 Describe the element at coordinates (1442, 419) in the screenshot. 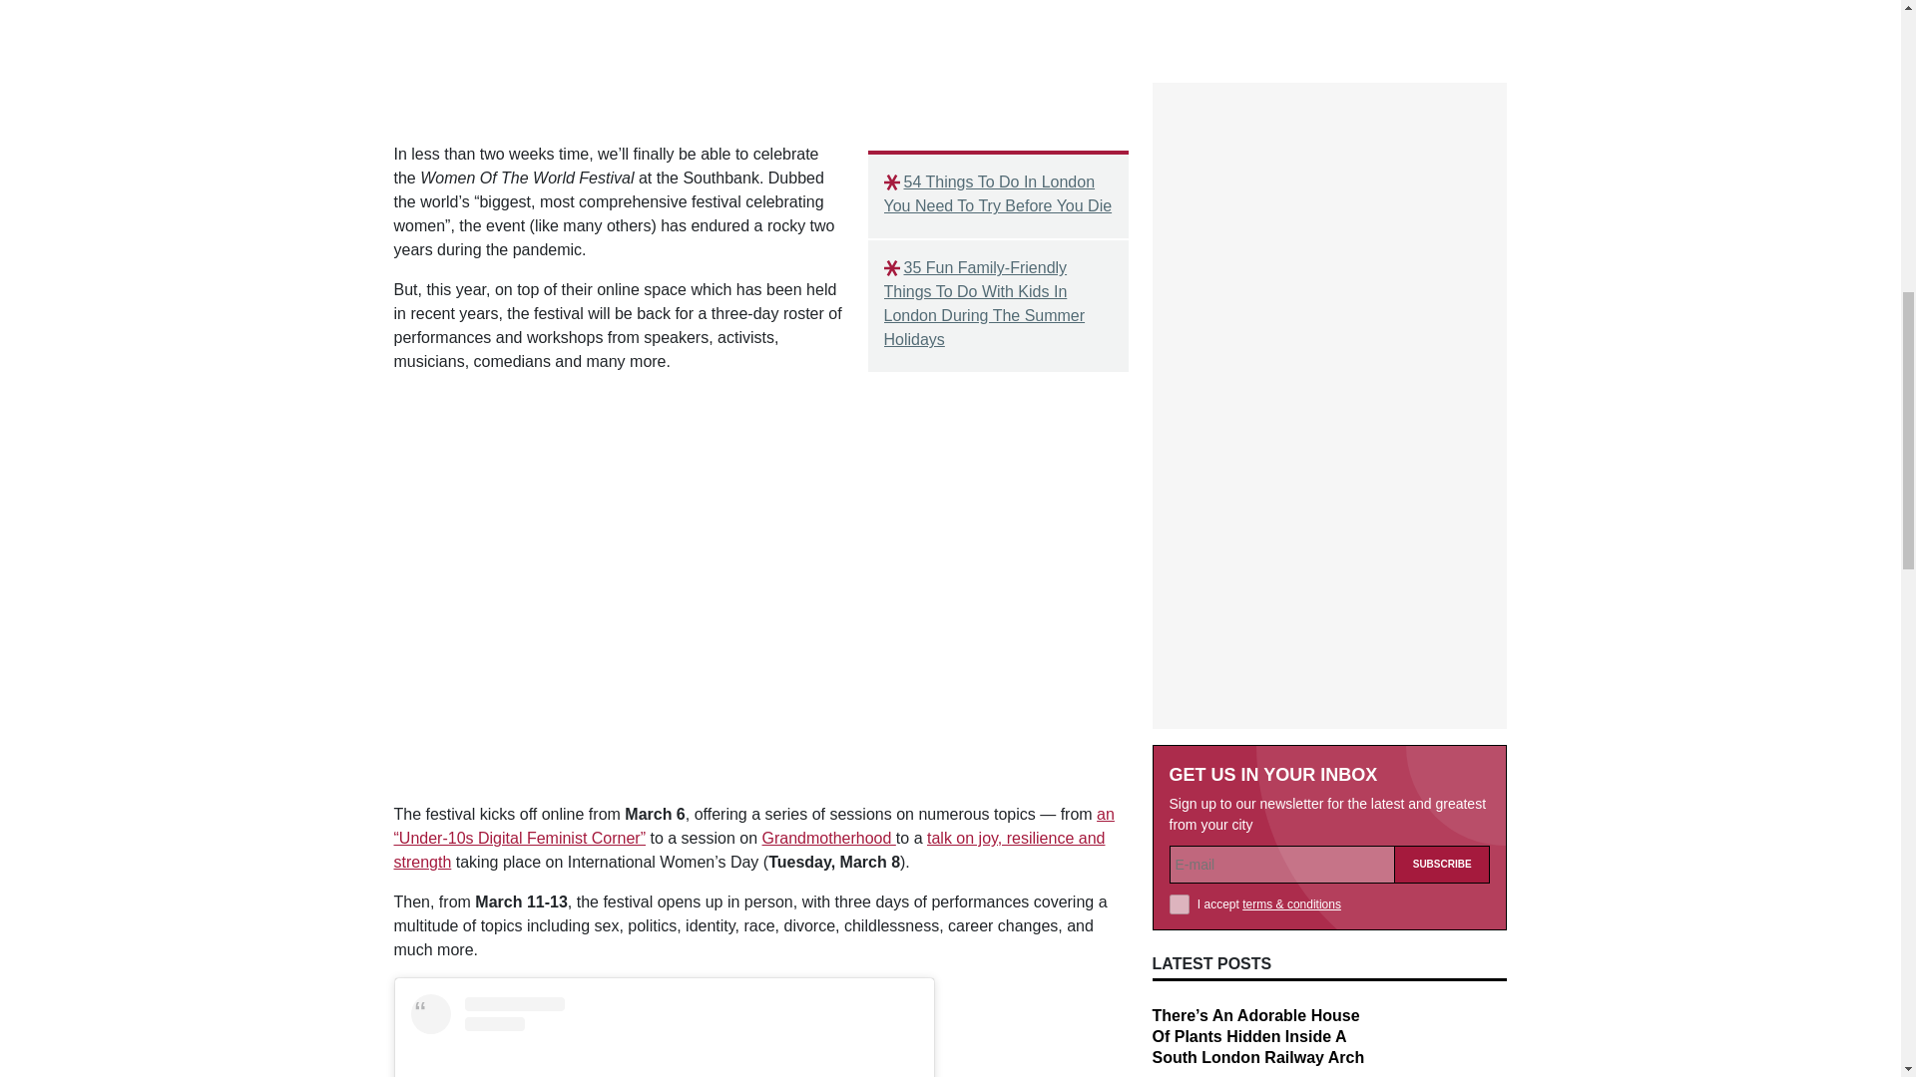

I see `Subscribe` at that location.